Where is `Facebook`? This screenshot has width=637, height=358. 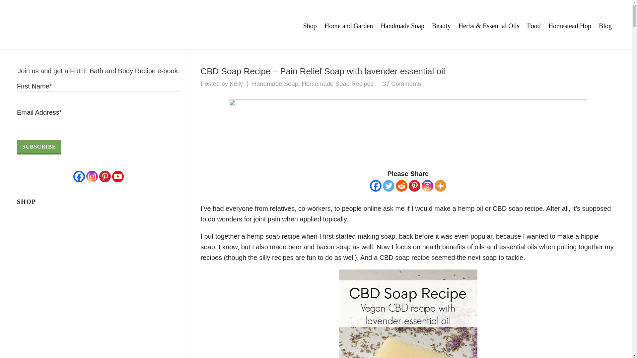 Facebook is located at coordinates (440, 186).